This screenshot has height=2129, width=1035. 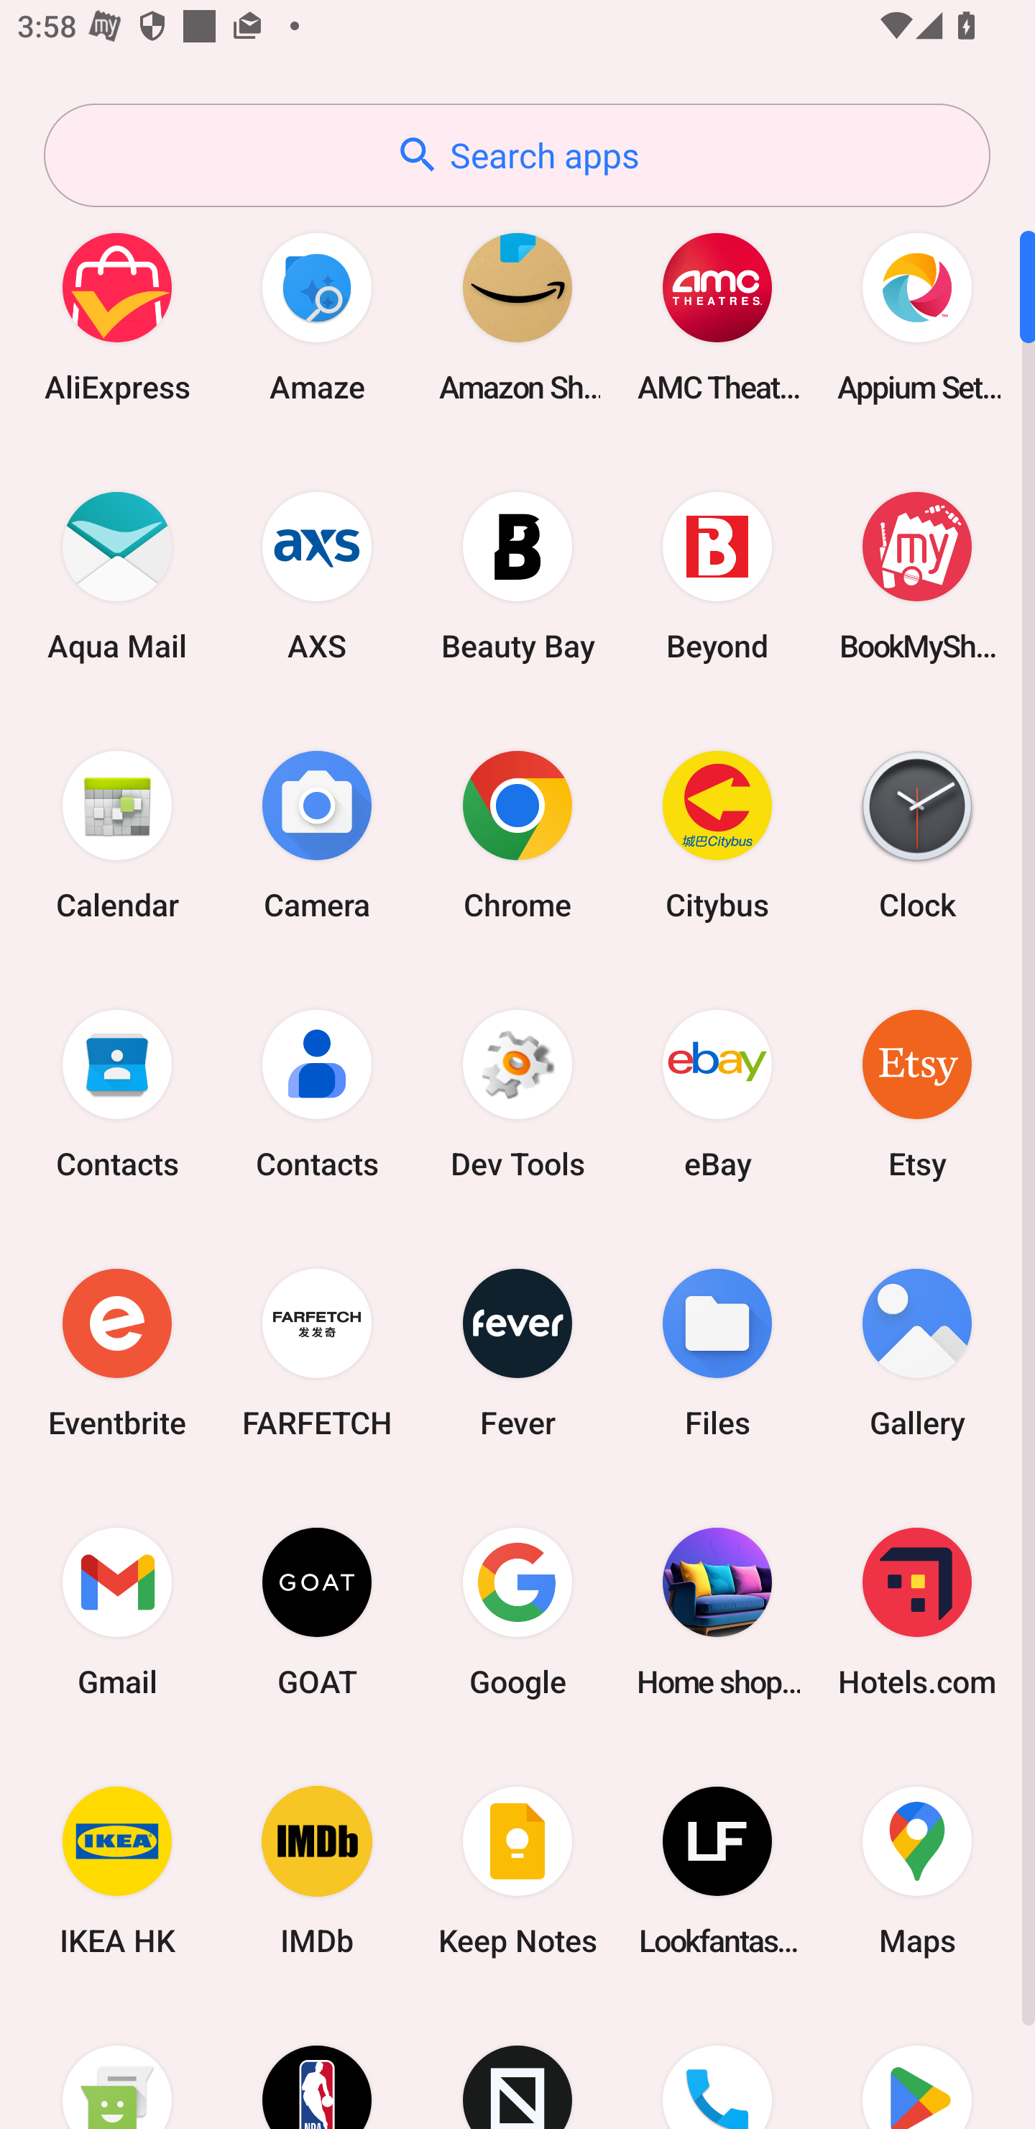 I want to click on Gmail, so click(x=117, y=1611).